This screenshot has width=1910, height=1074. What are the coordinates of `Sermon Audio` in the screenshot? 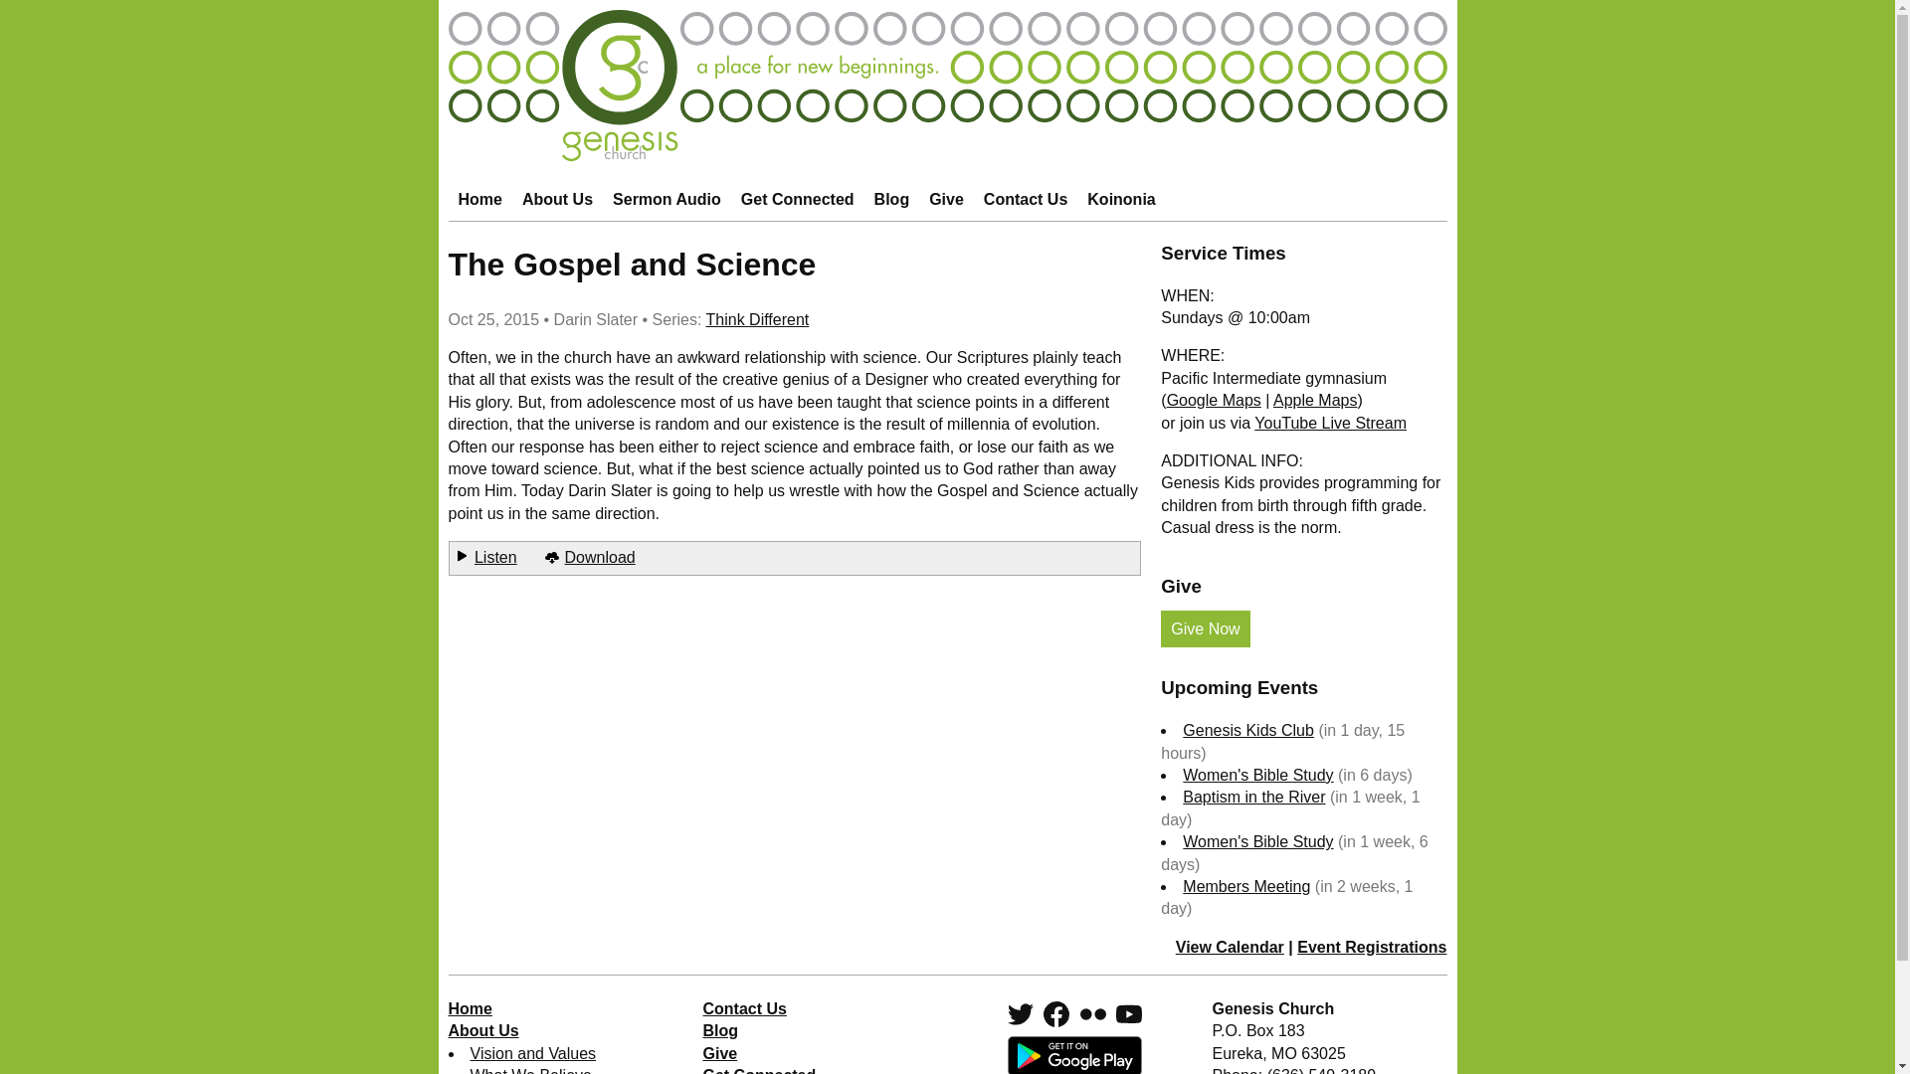 It's located at (667, 199).